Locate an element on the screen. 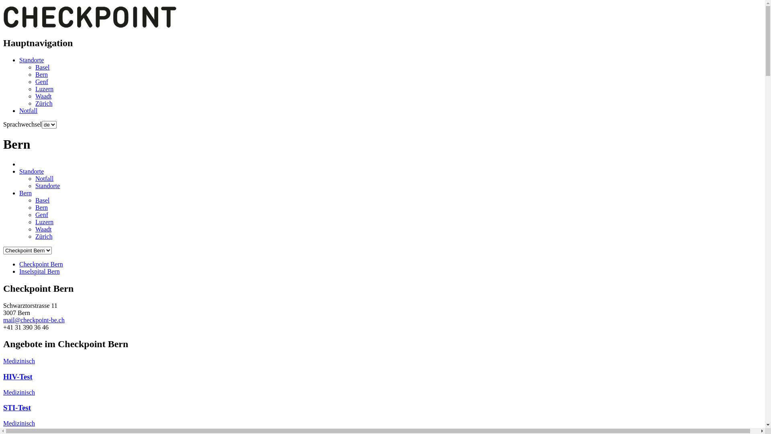 The height and width of the screenshot is (434, 771). Medizinisch
STI-Test is located at coordinates (382, 401).